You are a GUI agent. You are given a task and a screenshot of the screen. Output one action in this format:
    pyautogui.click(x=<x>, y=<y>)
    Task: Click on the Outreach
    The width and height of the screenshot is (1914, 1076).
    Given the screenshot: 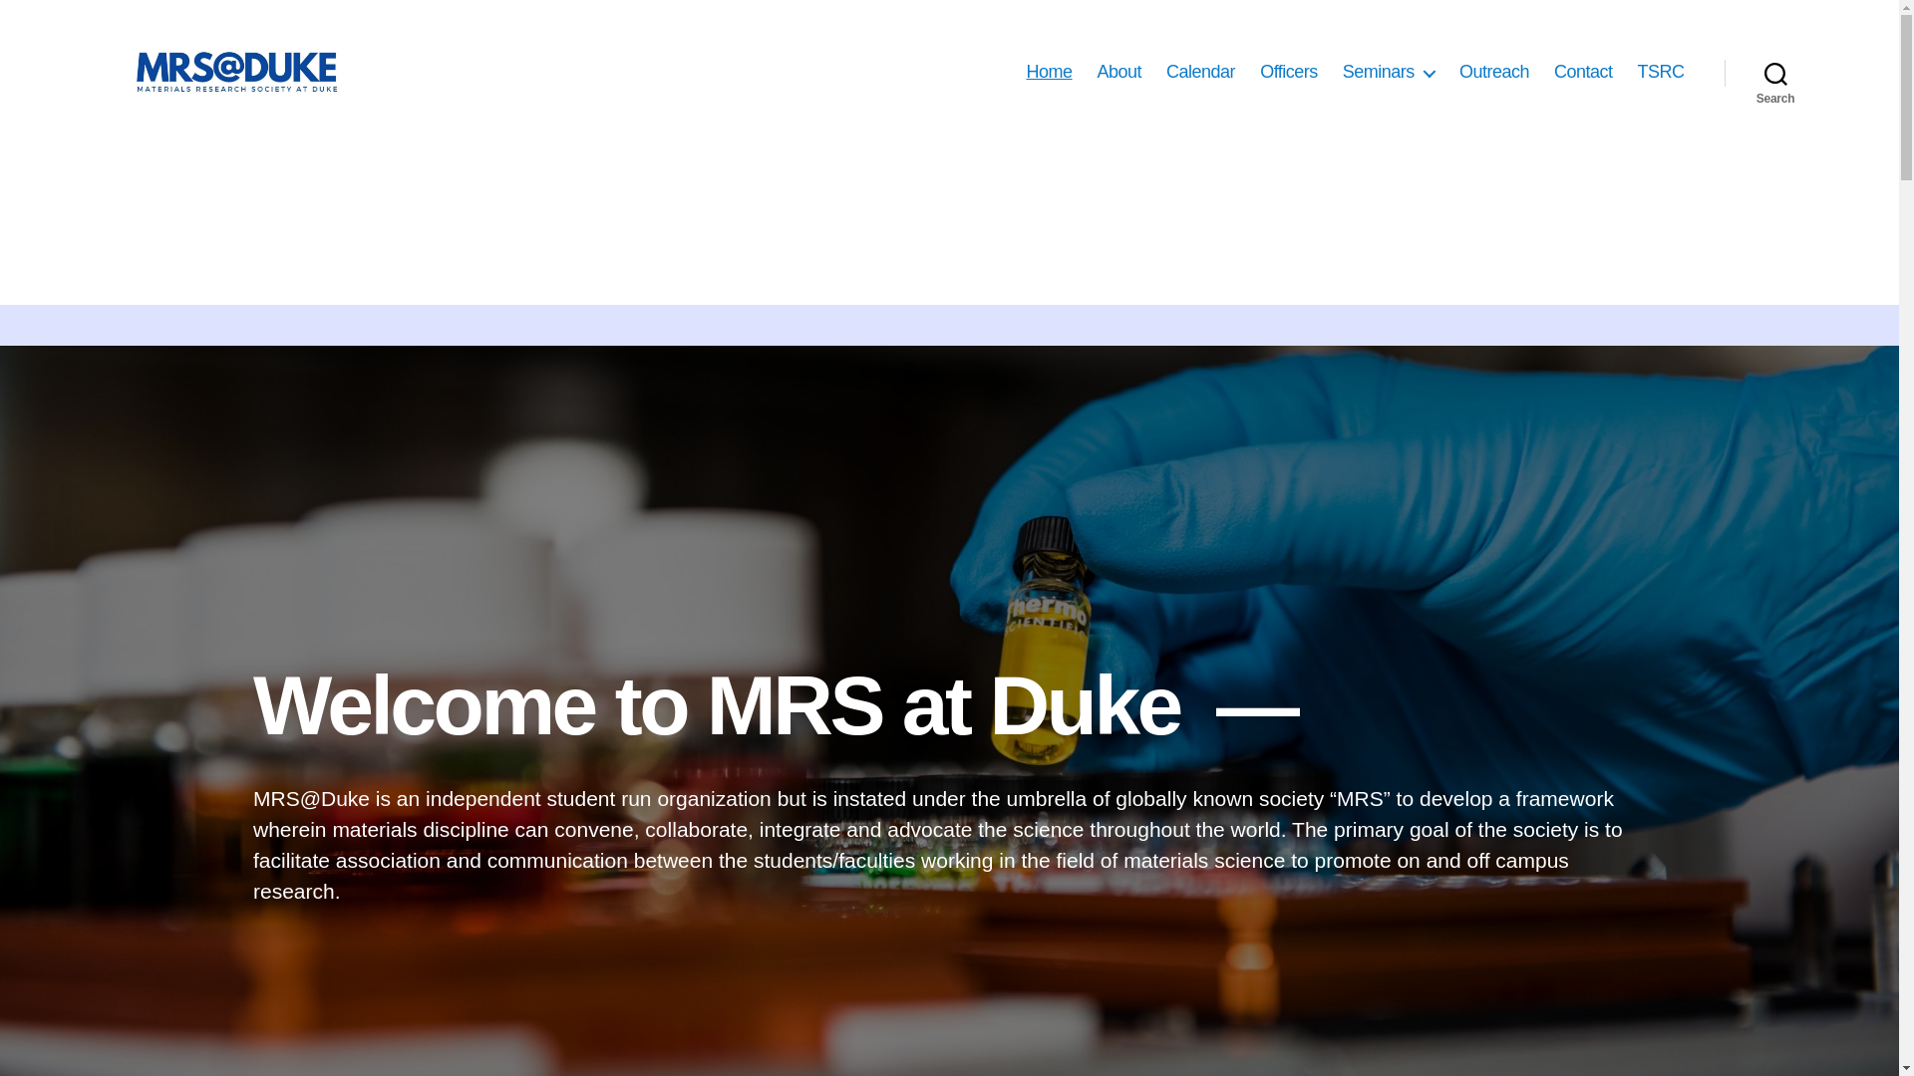 What is the action you would take?
    pyautogui.click(x=1493, y=72)
    